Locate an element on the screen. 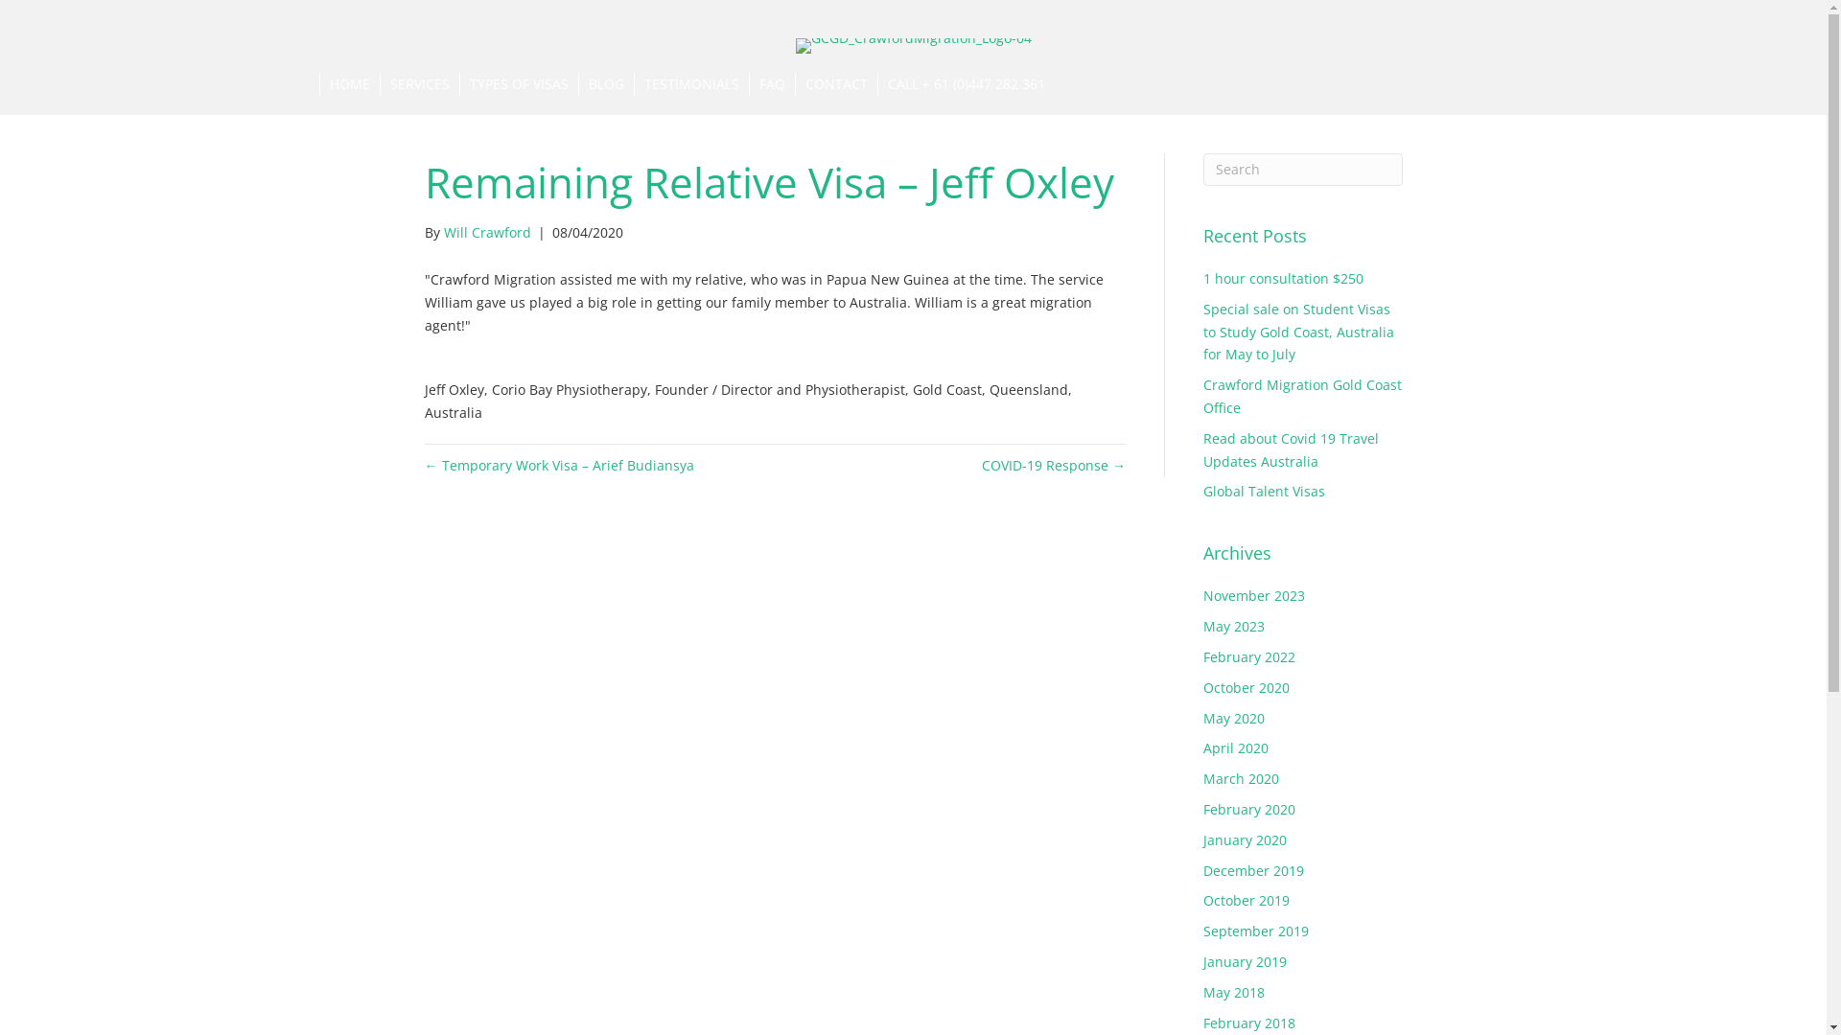  Global Talent Visas is located at coordinates (1264, 491).